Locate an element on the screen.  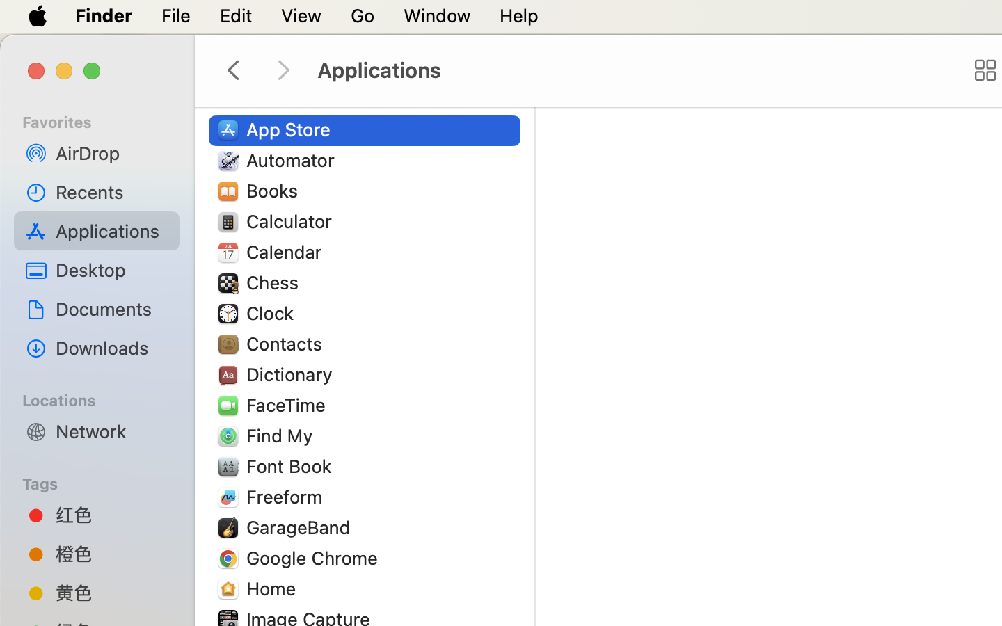
App Store is located at coordinates (292, 129).